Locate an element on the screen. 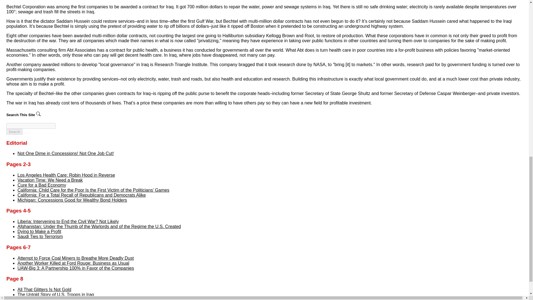 The width and height of the screenshot is (533, 300). Search is located at coordinates (14, 132).